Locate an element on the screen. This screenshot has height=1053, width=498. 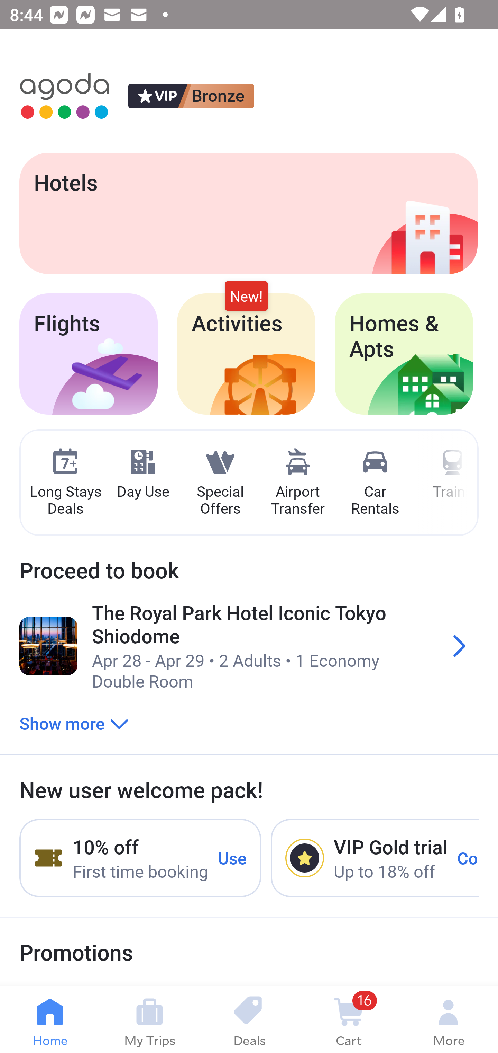
More is located at coordinates (448, 1020).